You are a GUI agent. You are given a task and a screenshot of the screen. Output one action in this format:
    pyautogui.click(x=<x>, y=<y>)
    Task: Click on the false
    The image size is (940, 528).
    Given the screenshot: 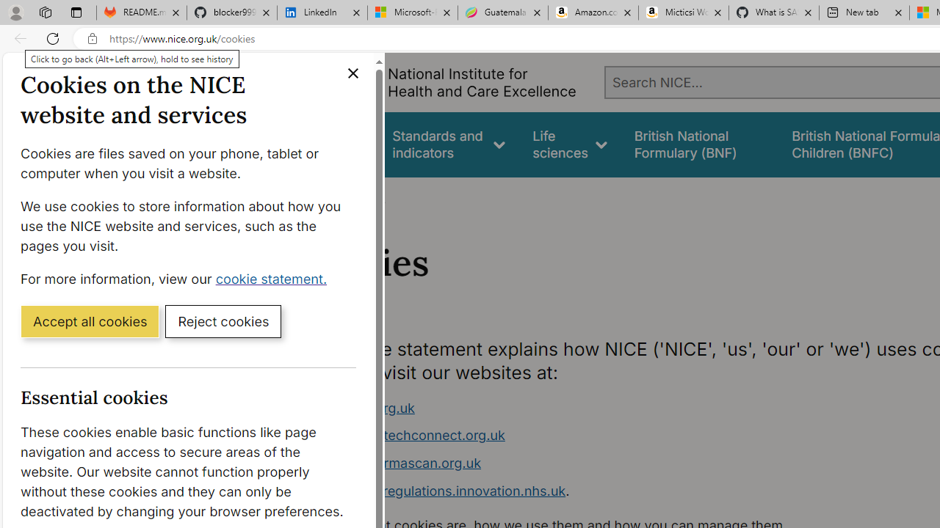 What is the action you would take?
    pyautogui.click(x=699, y=144)
    